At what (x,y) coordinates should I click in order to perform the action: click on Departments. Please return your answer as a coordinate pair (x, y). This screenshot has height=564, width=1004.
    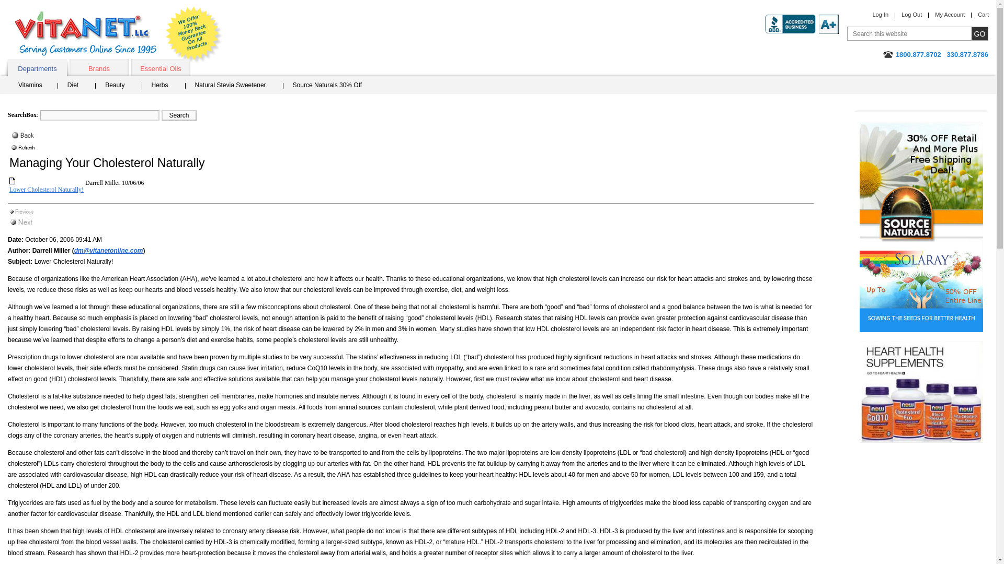
    Looking at the image, I should click on (38, 67).